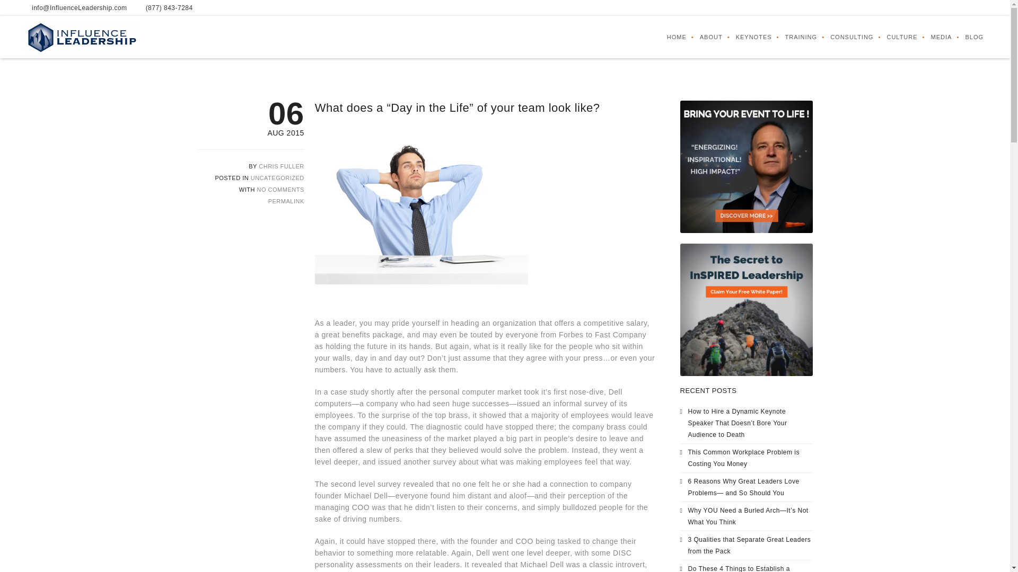  I want to click on KEYNOTES, so click(747, 37).